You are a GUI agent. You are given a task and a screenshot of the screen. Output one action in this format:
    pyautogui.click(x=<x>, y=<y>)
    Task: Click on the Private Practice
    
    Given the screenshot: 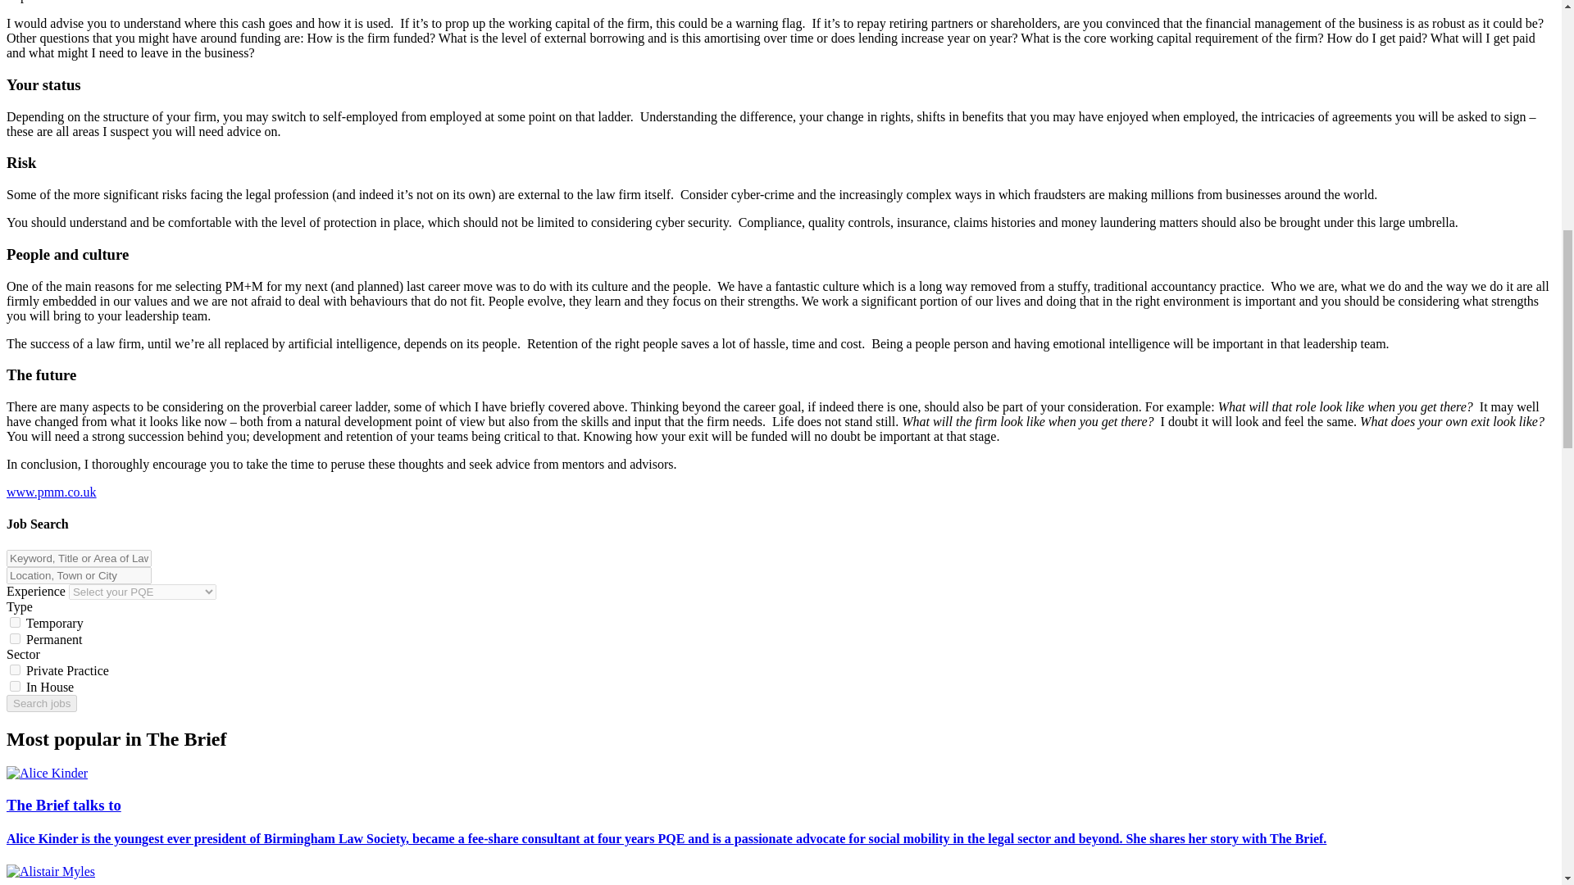 What is the action you would take?
    pyautogui.click(x=15, y=670)
    